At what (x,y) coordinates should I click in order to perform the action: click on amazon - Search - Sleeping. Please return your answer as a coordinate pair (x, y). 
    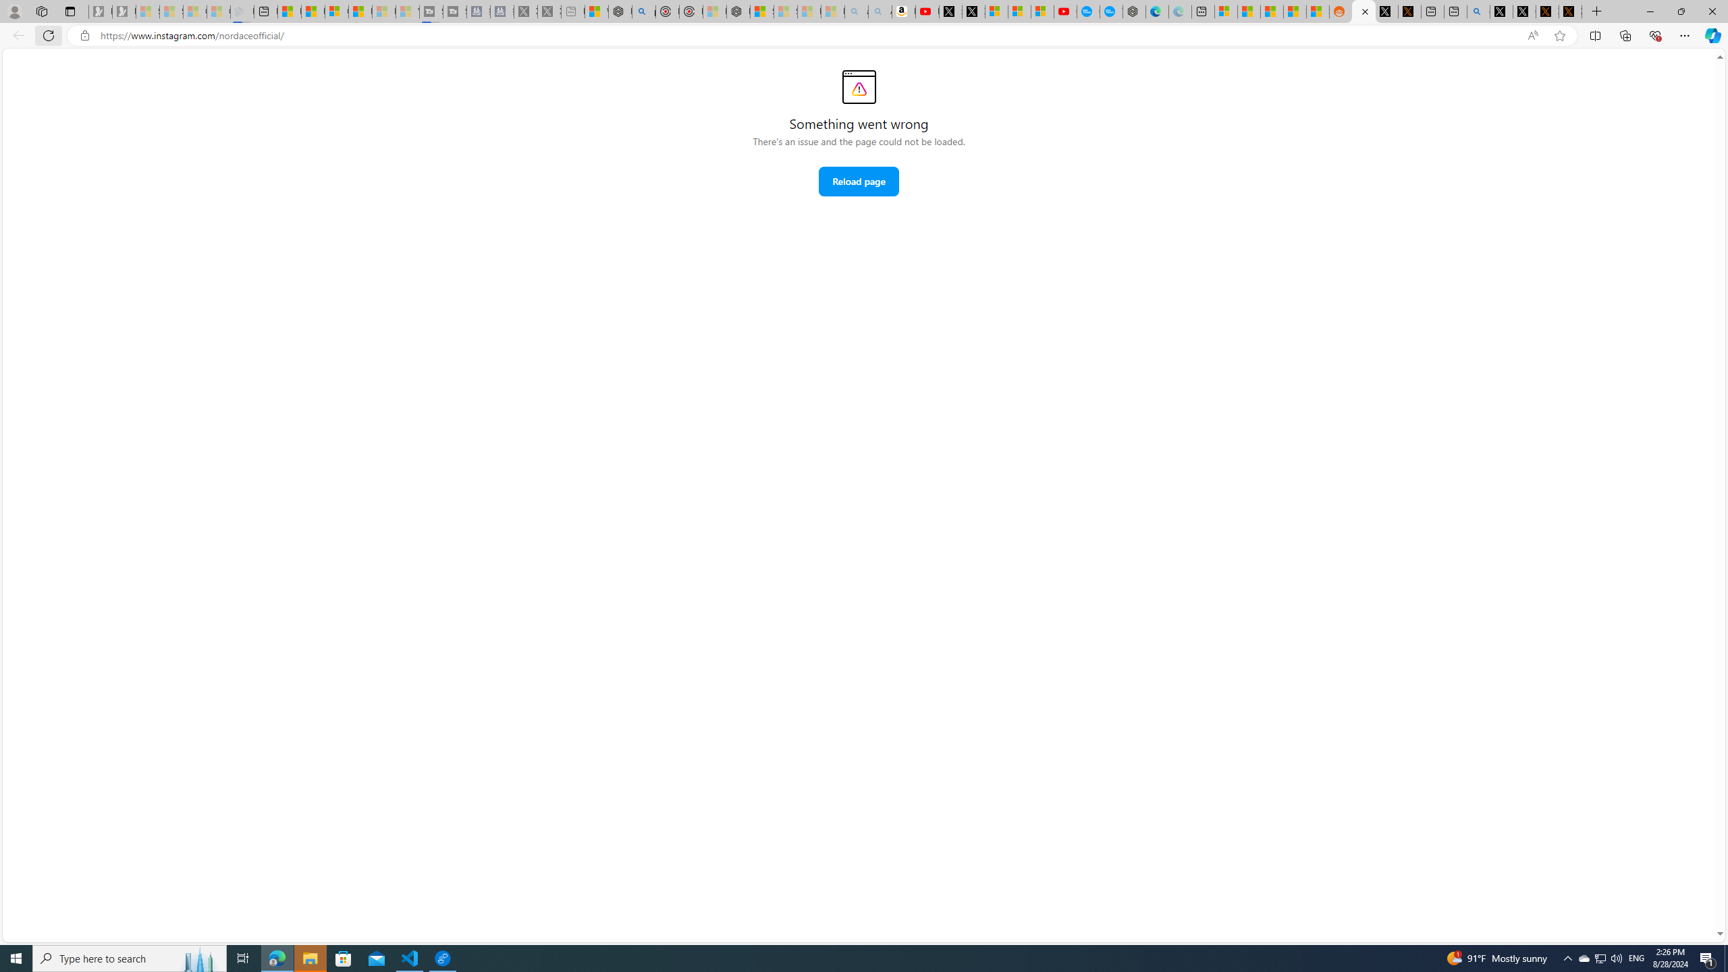
    Looking at the image, I should click on (857, 11).